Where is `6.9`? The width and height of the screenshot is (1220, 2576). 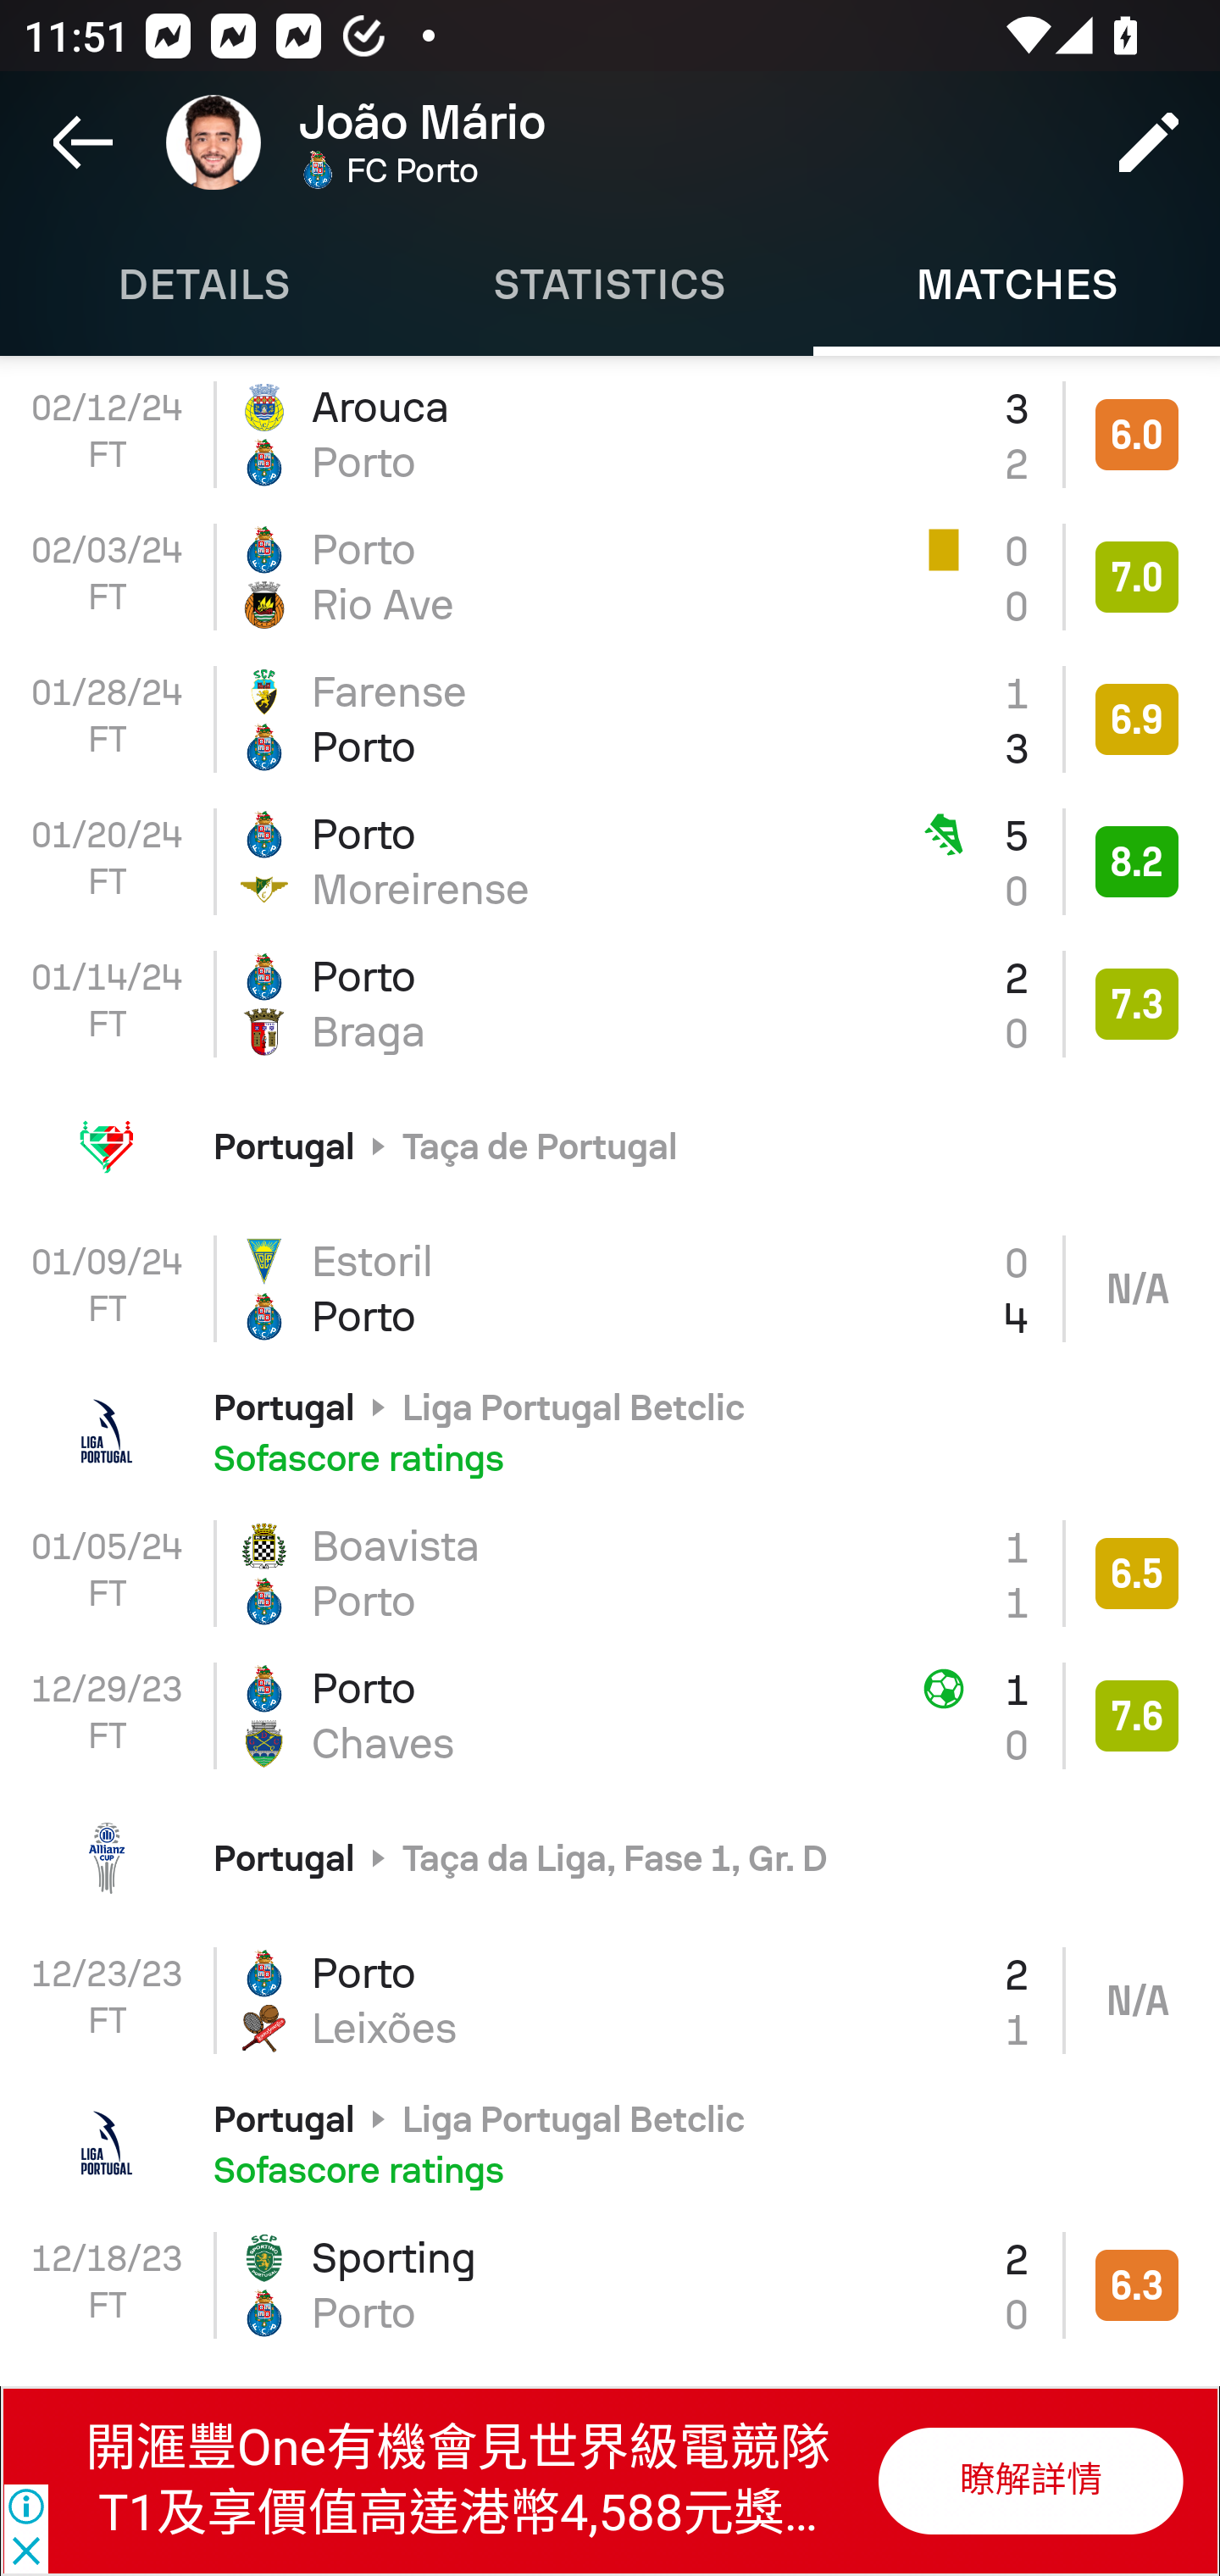
6.9 is located at coordinates (1137, 719).